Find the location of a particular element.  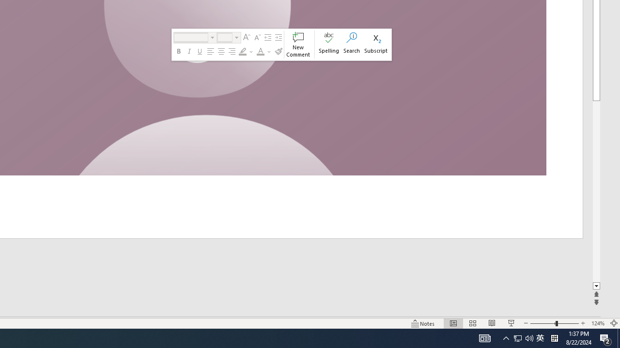

Text Highlight Color is located at coordinates (243, 51).